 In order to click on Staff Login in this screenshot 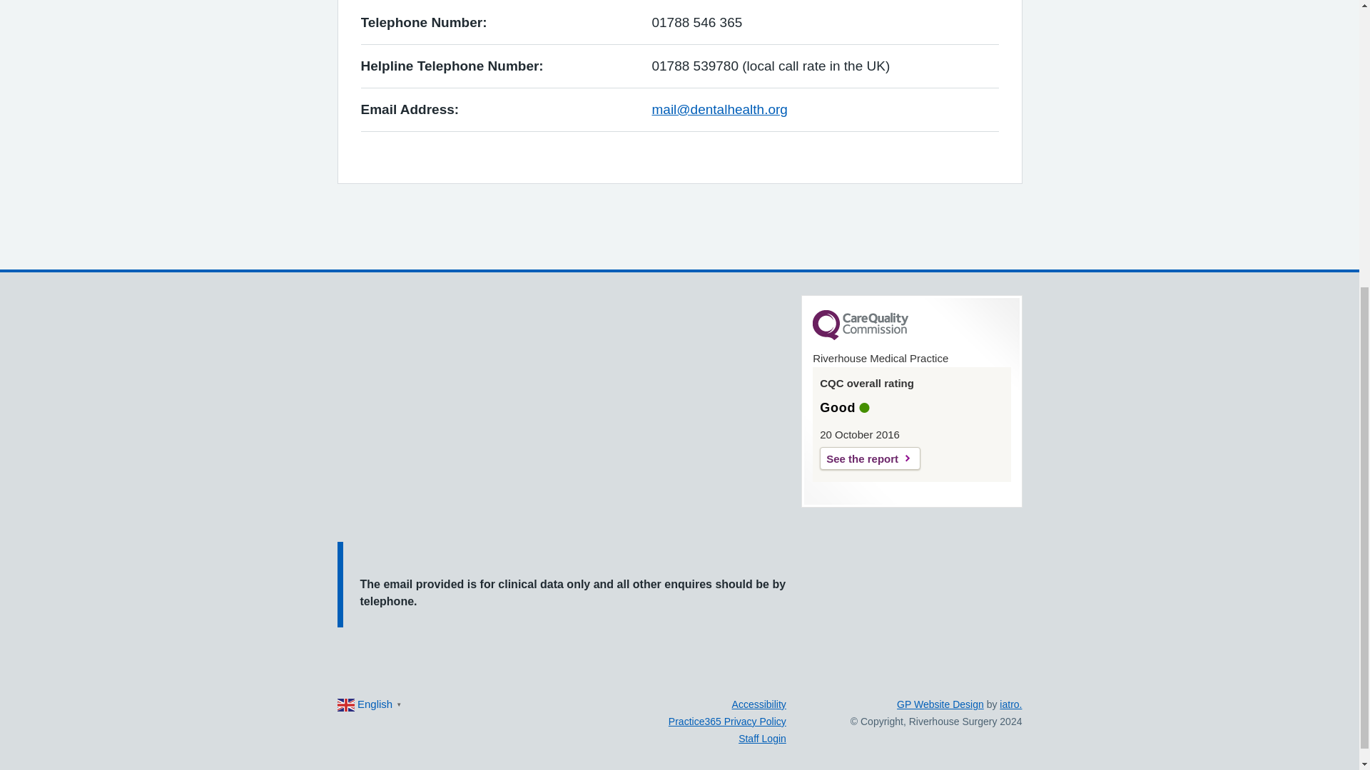, I will do `click(762, 739)`.